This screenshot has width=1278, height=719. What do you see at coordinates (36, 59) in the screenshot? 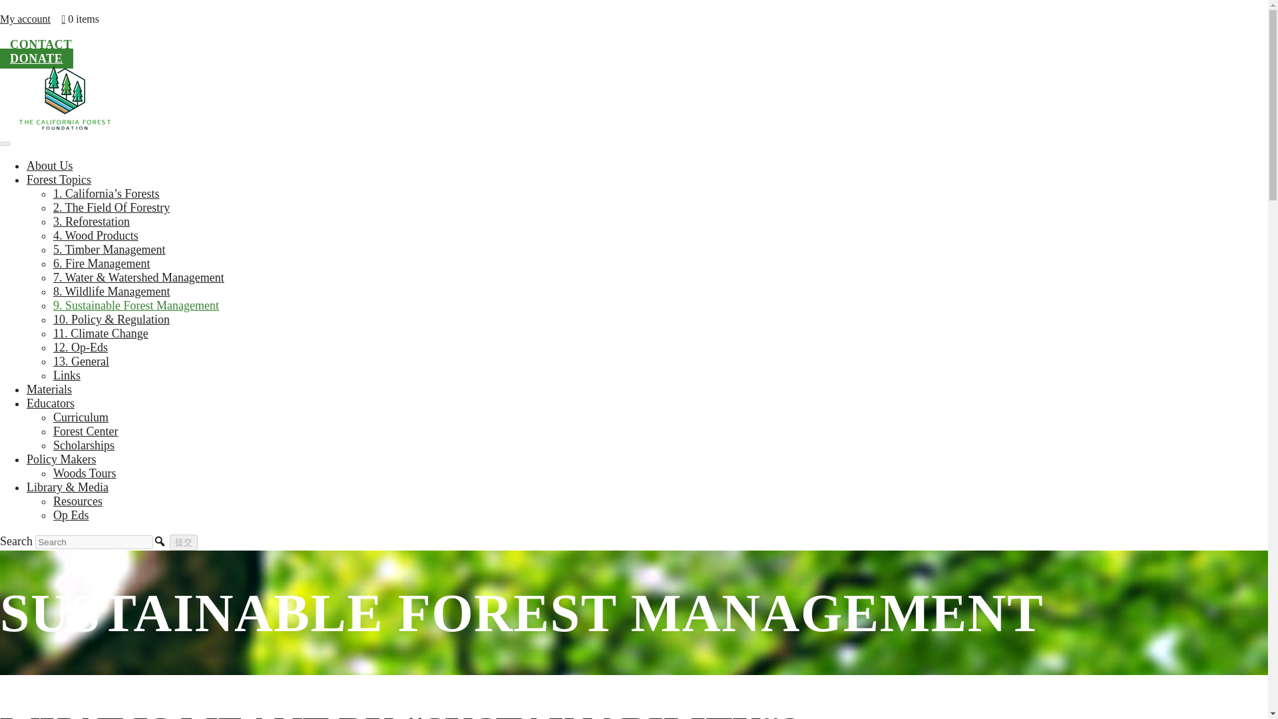
I see `Donate` at bounding box center [36, 59].